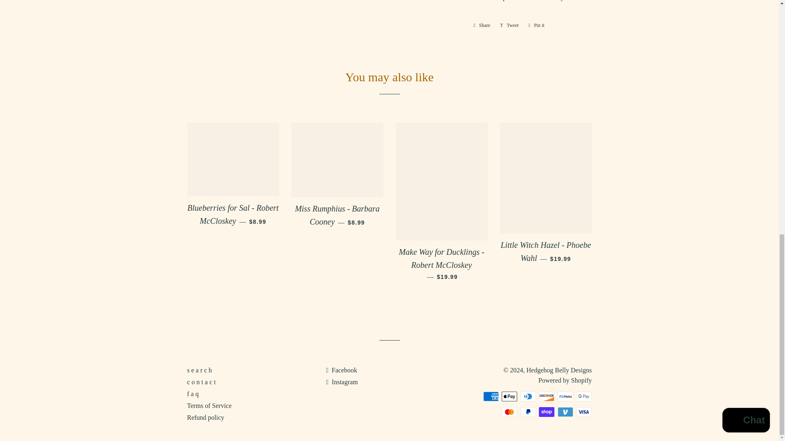 The image size is (785, 441). I want to click on Visa, so click(584, 412).